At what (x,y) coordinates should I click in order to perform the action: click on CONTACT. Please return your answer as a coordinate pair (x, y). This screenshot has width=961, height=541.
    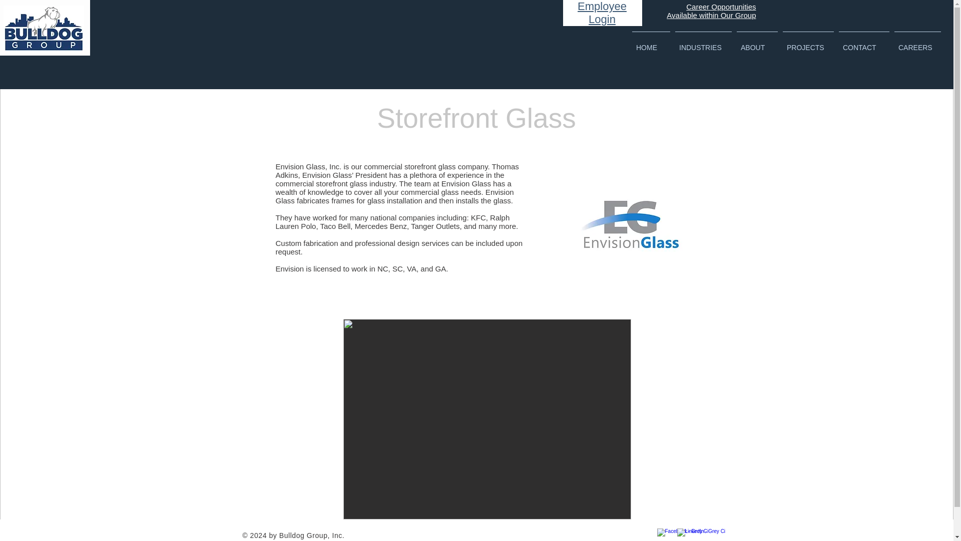
    Looking at the image, I should click on (602, 13).